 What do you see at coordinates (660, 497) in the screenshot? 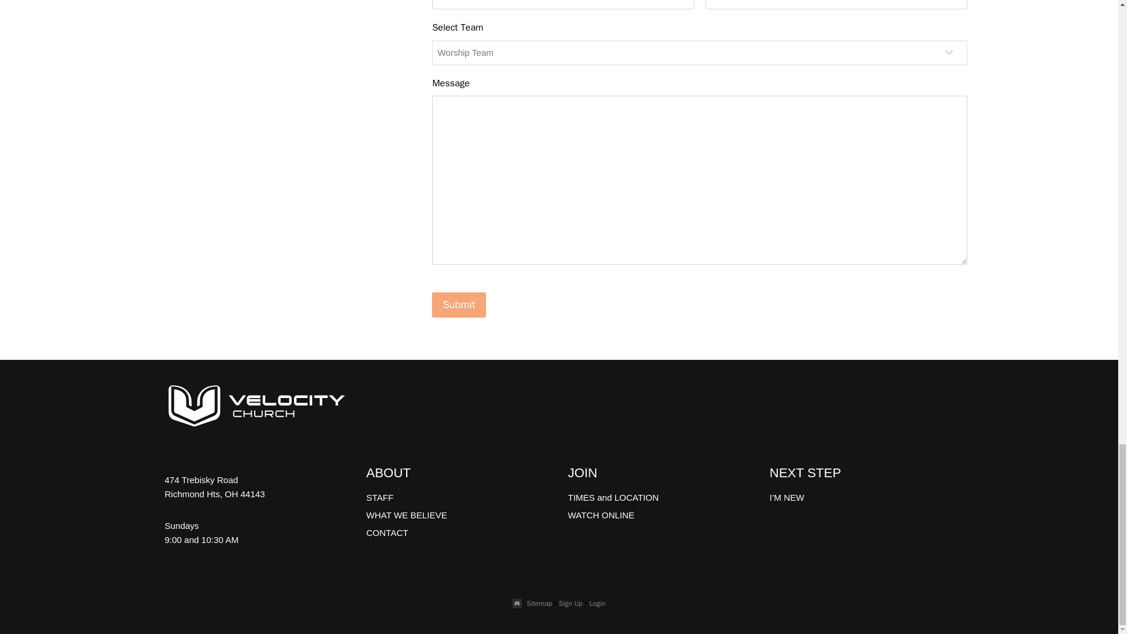
I see `TIMES and LOCATION` at bounding box center [660, 497].